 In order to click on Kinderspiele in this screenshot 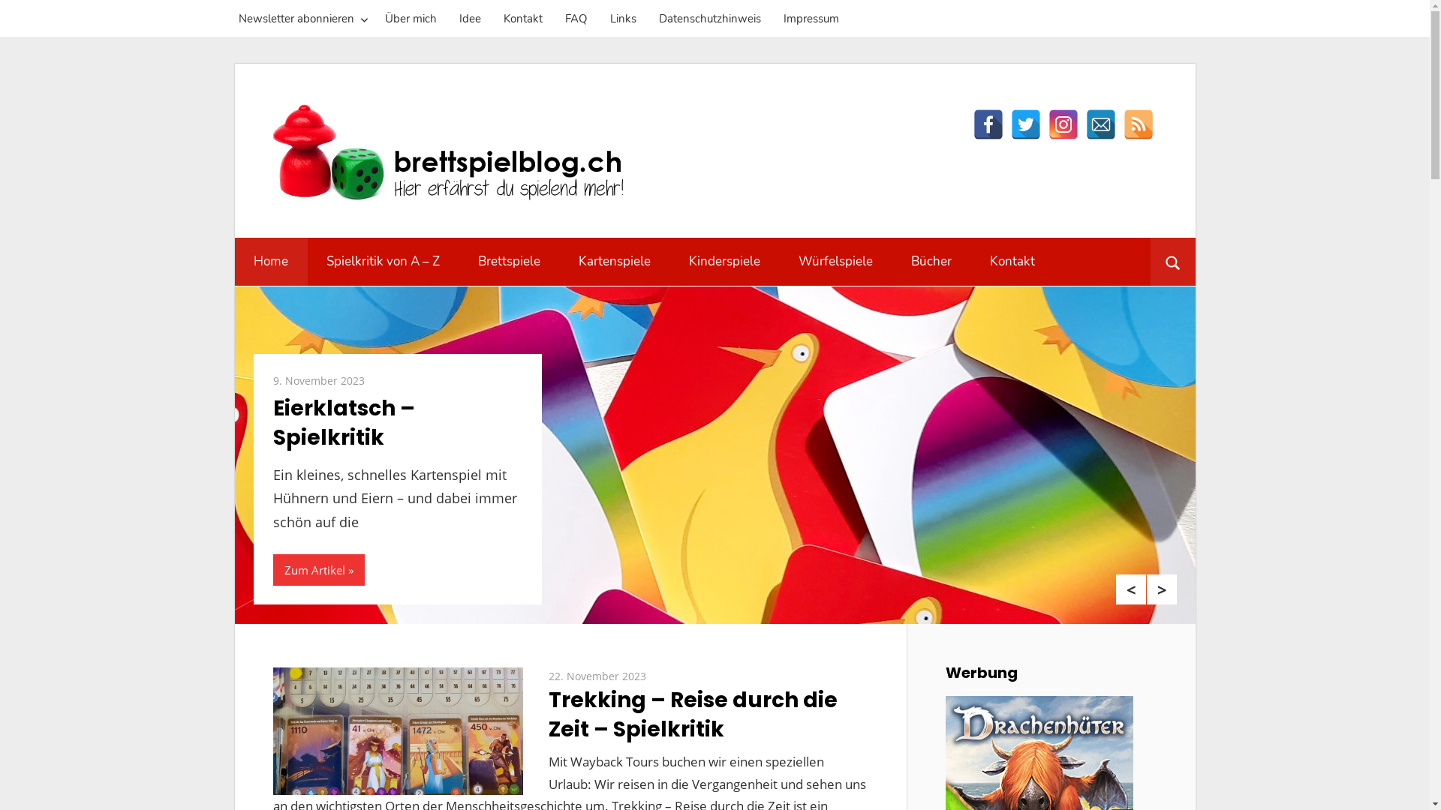, I will do `click(724, 262)`.